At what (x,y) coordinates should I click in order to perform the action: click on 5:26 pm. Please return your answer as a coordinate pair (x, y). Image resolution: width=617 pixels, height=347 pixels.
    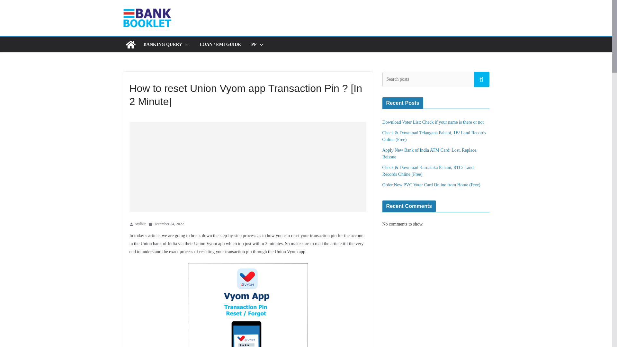
    Looking at the image, I should click on (166, 224).